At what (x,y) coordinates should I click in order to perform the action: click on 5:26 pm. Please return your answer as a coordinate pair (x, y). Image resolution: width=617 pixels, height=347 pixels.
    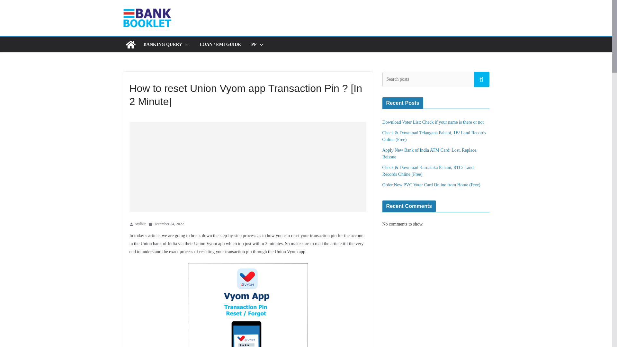
    Looking at the image, I should click on (166, 224).